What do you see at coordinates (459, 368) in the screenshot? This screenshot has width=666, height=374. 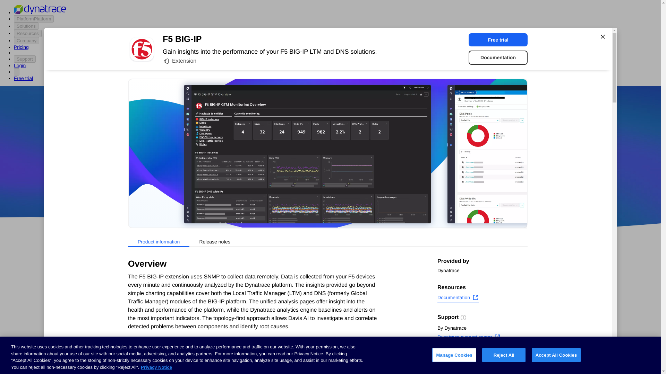 I see `Copy page link` at bounding box center [459, 368].